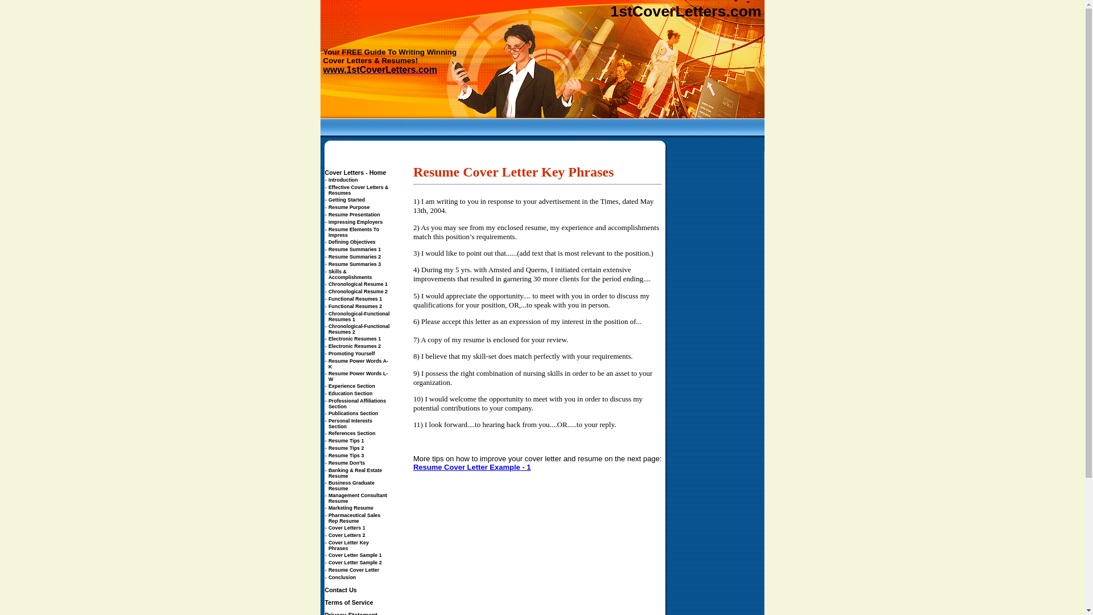  What do you see at coordinates (359, 316) in the screenshot?
I see `Chronological-Functional Resumes 1` at bounding box center [359, 316].